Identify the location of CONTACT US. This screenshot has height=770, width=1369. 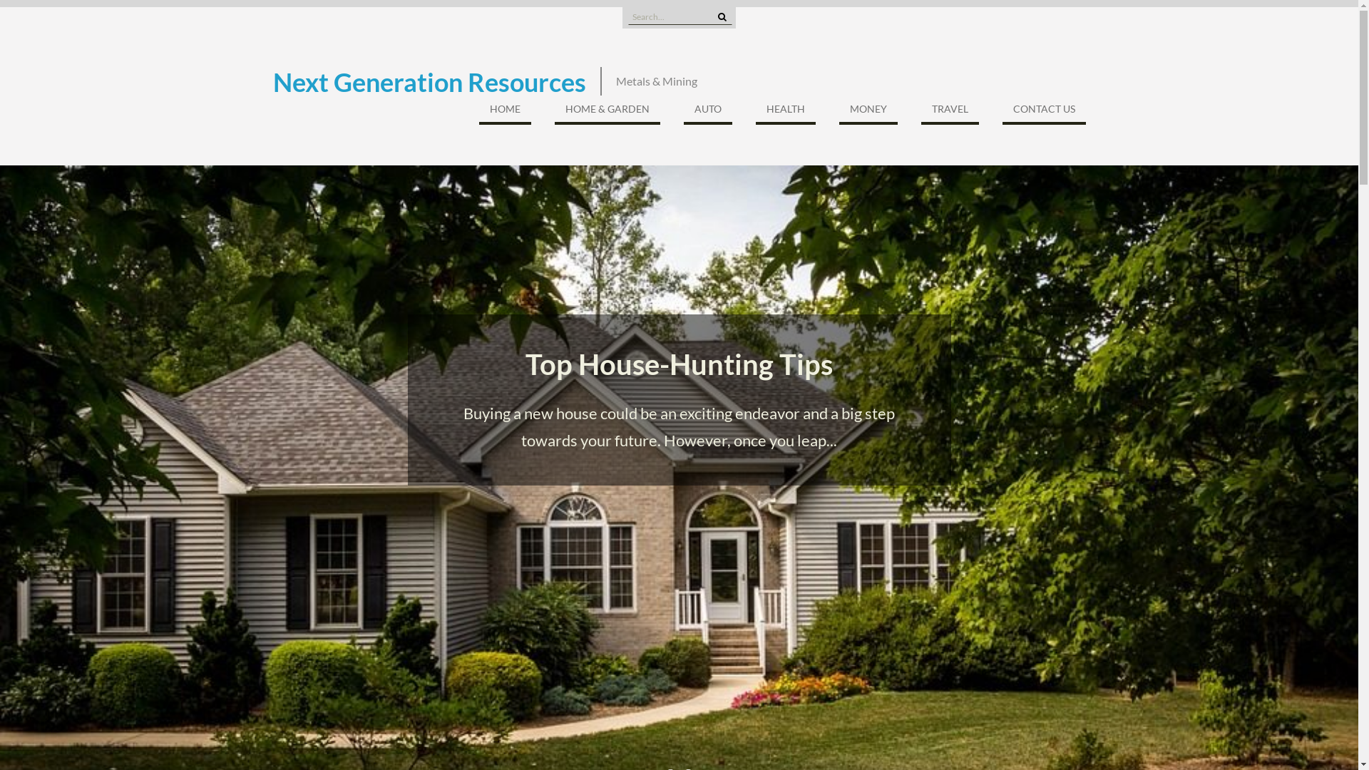
(1044, 113).